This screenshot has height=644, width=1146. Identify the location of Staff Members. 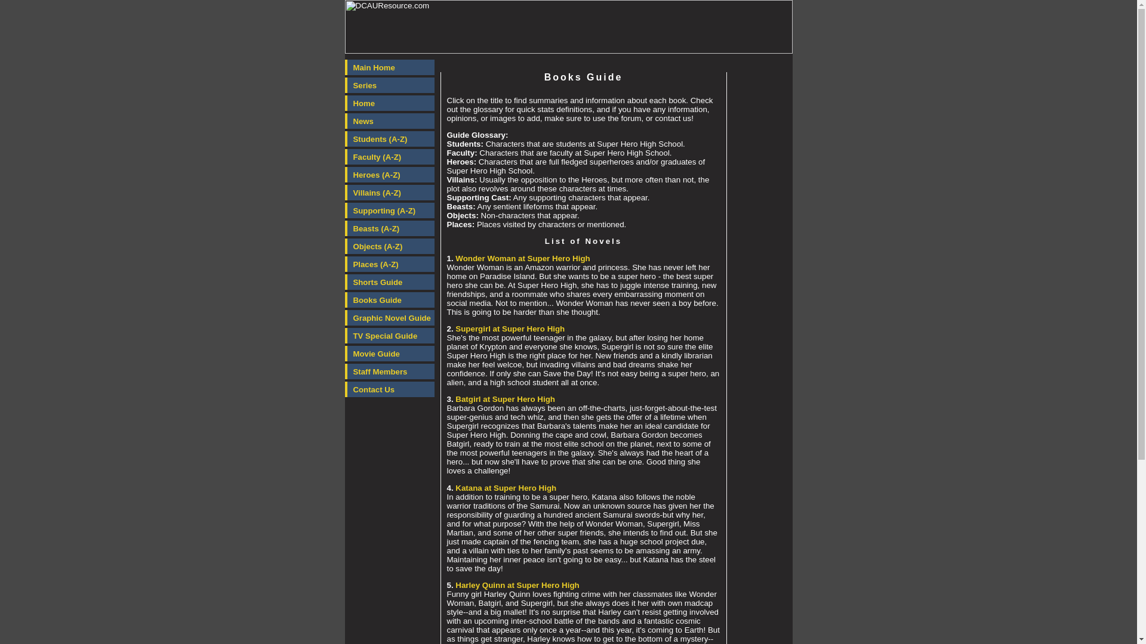
(389, 371).